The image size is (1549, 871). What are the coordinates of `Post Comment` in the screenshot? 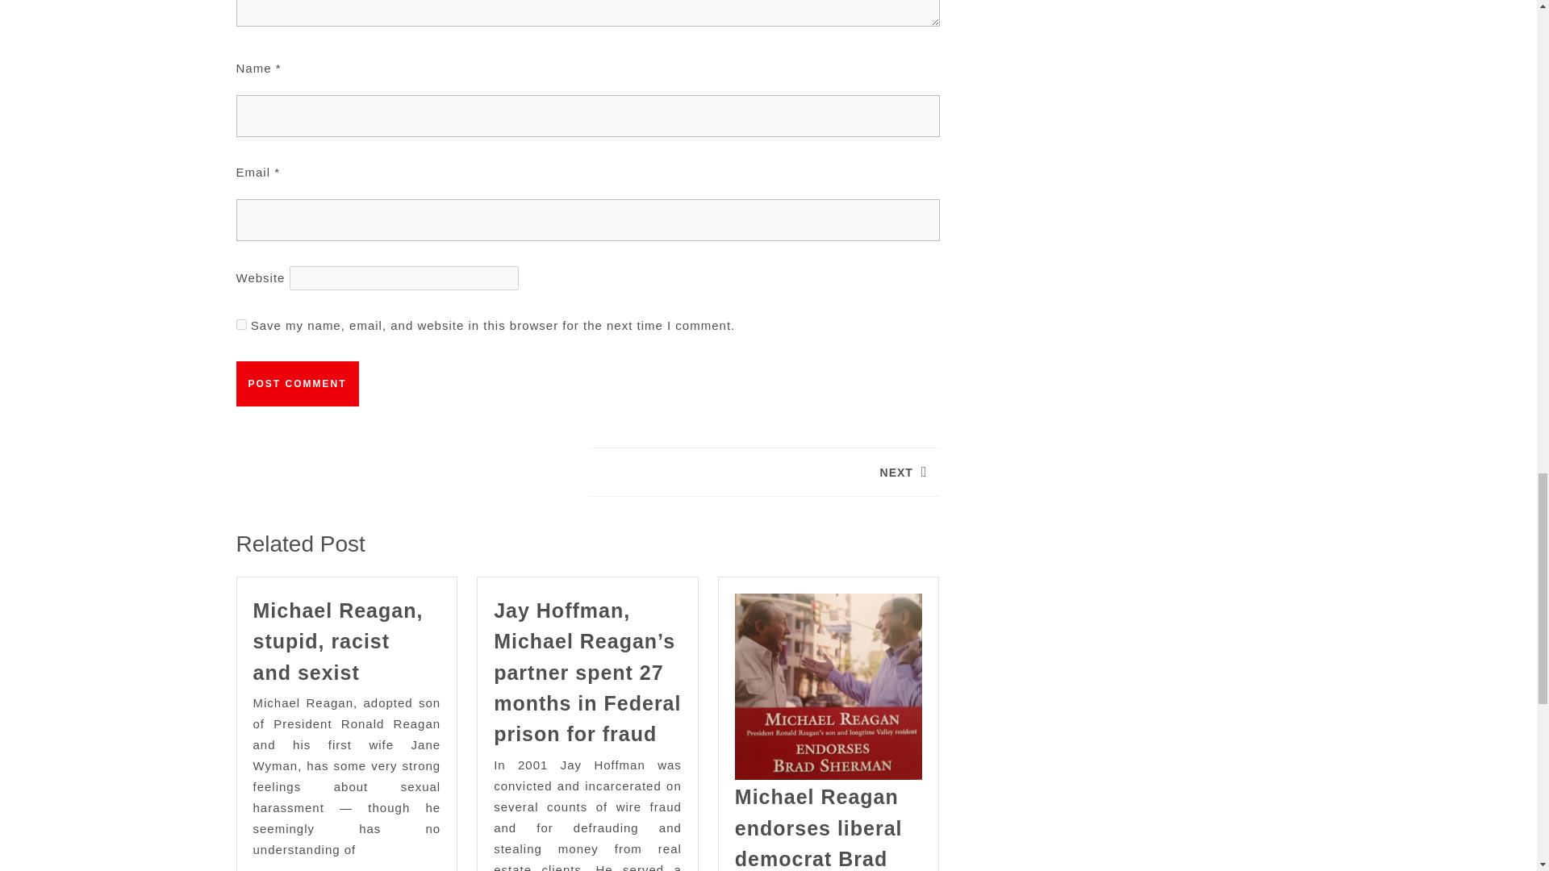 It's located at (762, 473).